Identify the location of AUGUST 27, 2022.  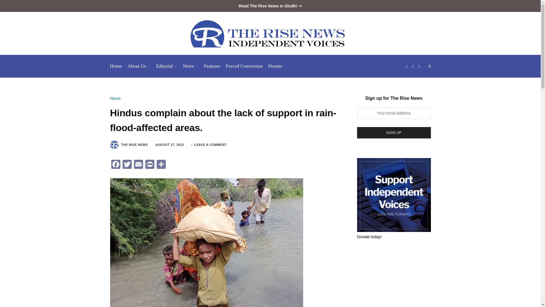
(170, 145).